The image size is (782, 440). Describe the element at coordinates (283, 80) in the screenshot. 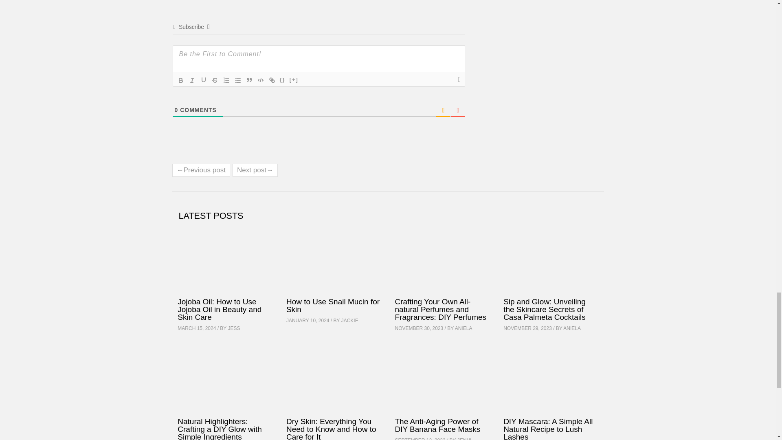

I see `Source Code` at that location.